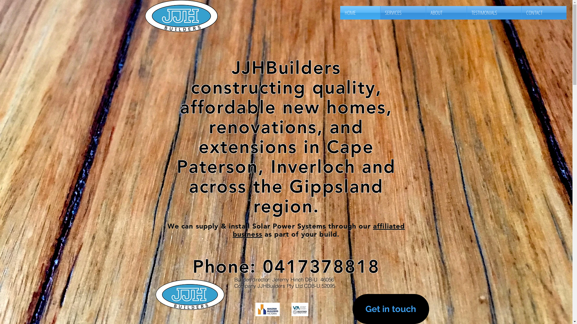  What do you see at coordinates (403, 13) in the screenshot?
I see `SERVICES` at bounding box center [403, 13].